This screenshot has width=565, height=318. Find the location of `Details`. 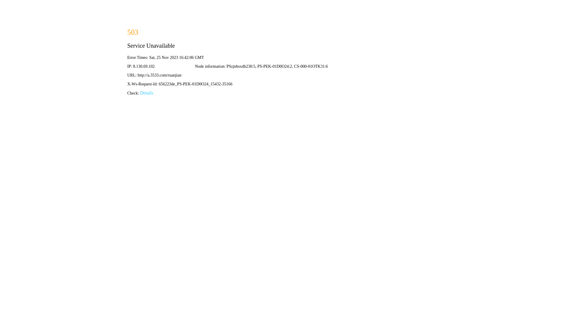

Details is located at coordinates (147, 93).